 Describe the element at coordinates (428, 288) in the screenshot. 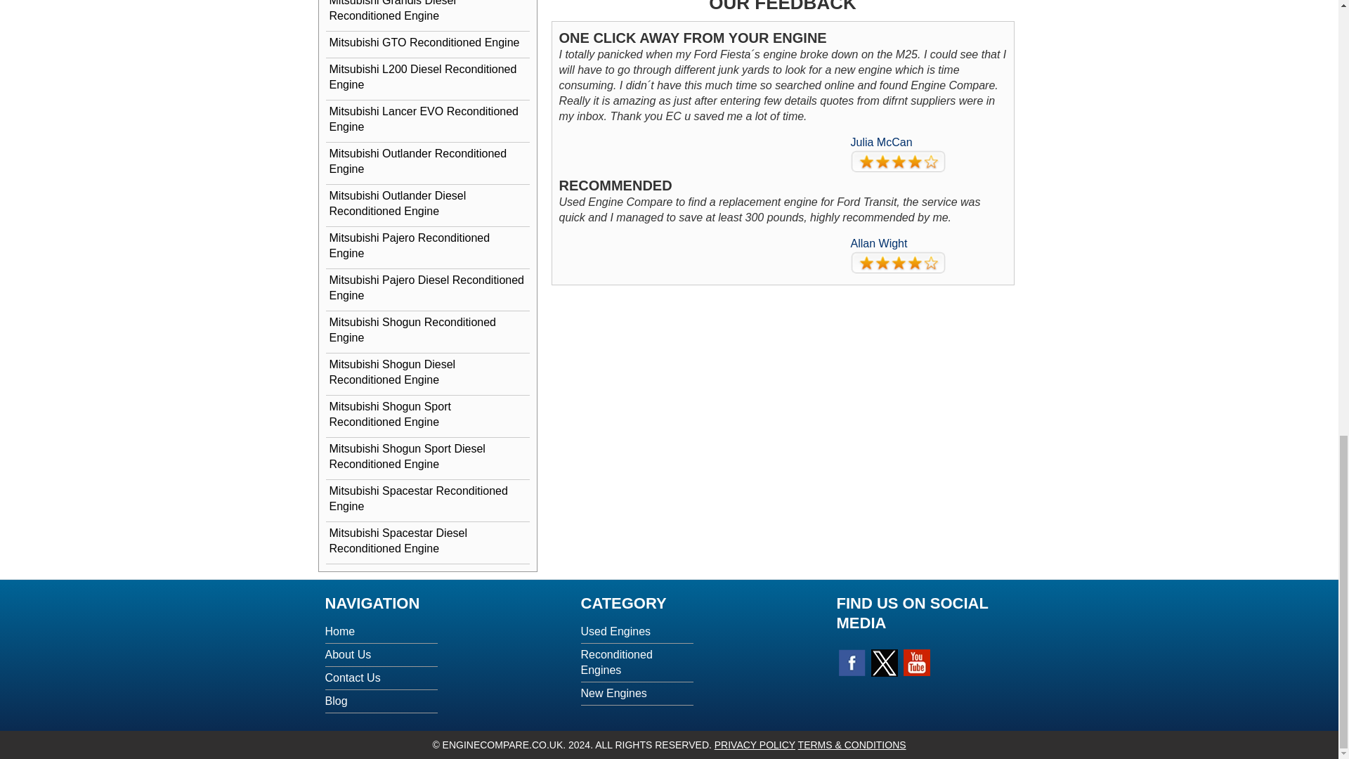

I see `Mitsubishi Pajero Diesel Reconditioned Engine` at that location.